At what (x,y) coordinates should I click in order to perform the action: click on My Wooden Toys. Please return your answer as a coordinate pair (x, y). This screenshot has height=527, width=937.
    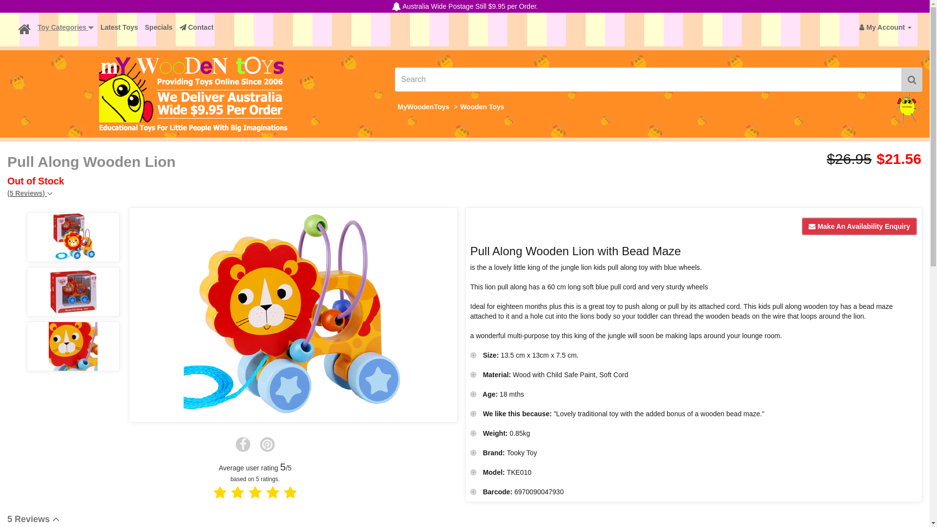
    Looking at the image, I should click on (193, 94).